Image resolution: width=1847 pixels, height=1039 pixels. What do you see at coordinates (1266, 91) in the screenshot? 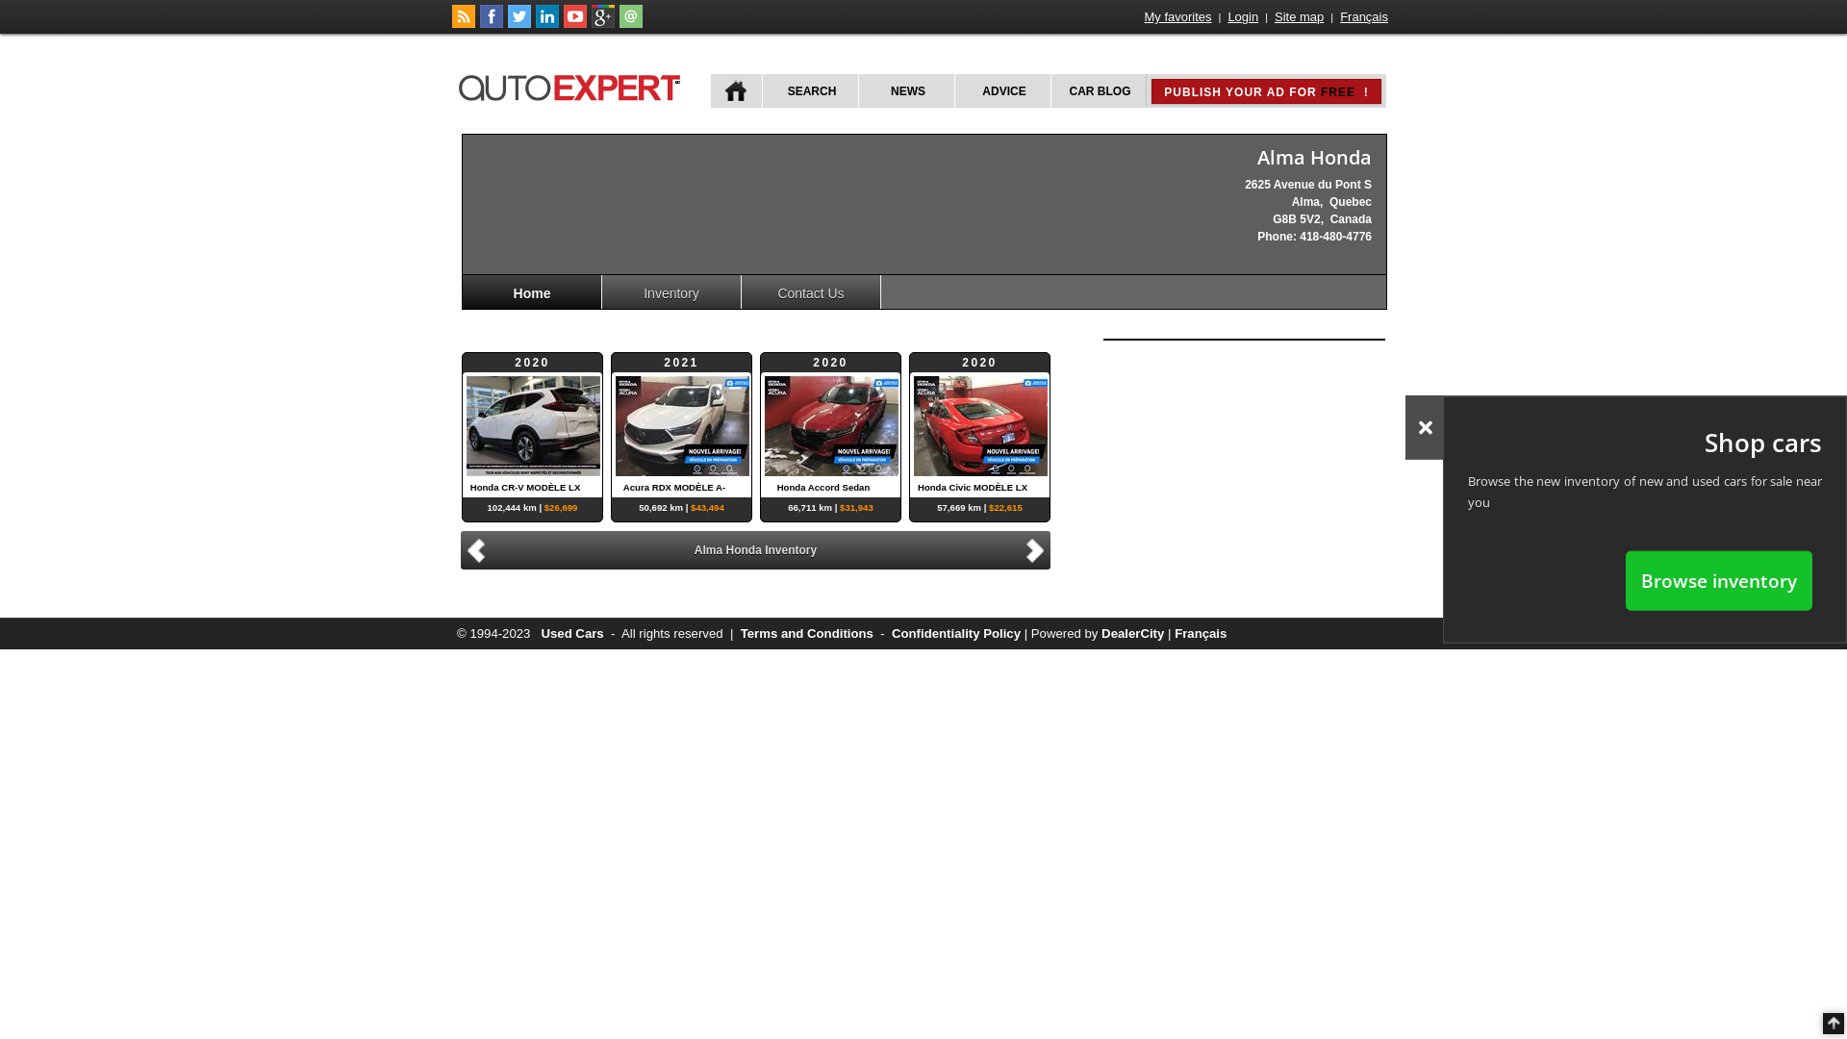
I see `PUBLISH YOUR AD FOR FREE  !` at bounding box center [1266, 91].